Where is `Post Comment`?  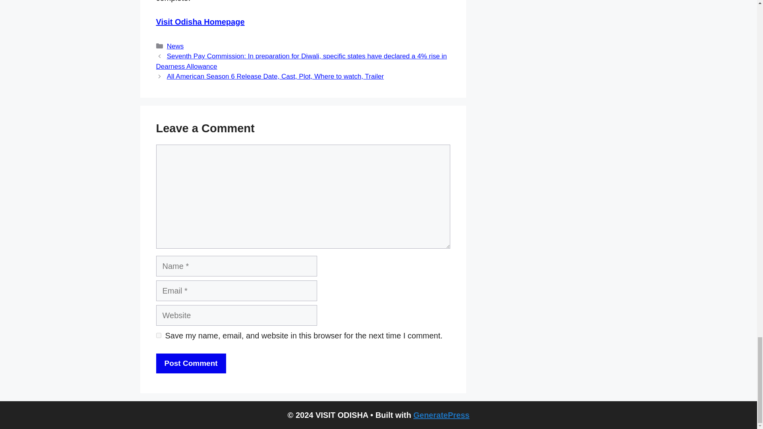 Post Comment is located at coordinates (191, 363).